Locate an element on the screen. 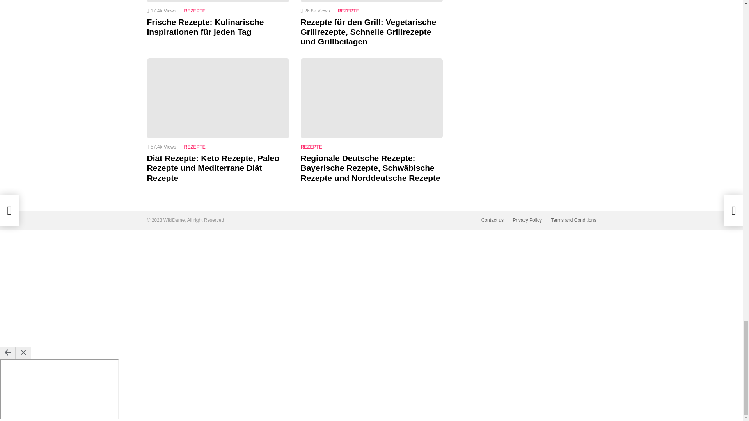 The image size is (749, 421). REZEPTE is located at coordinates (350, 11).